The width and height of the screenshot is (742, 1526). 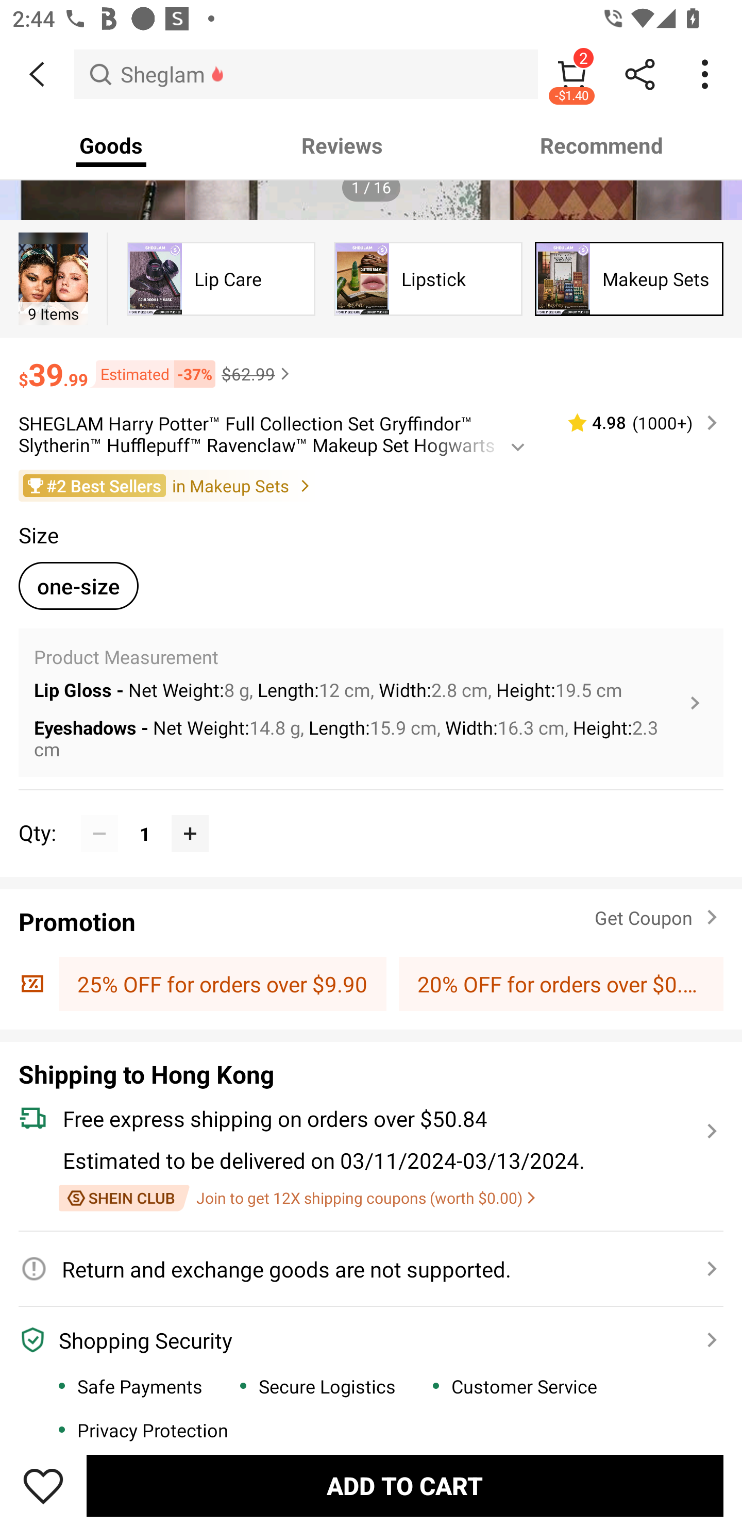 I want to click on Size, so click(x=371, y=535).